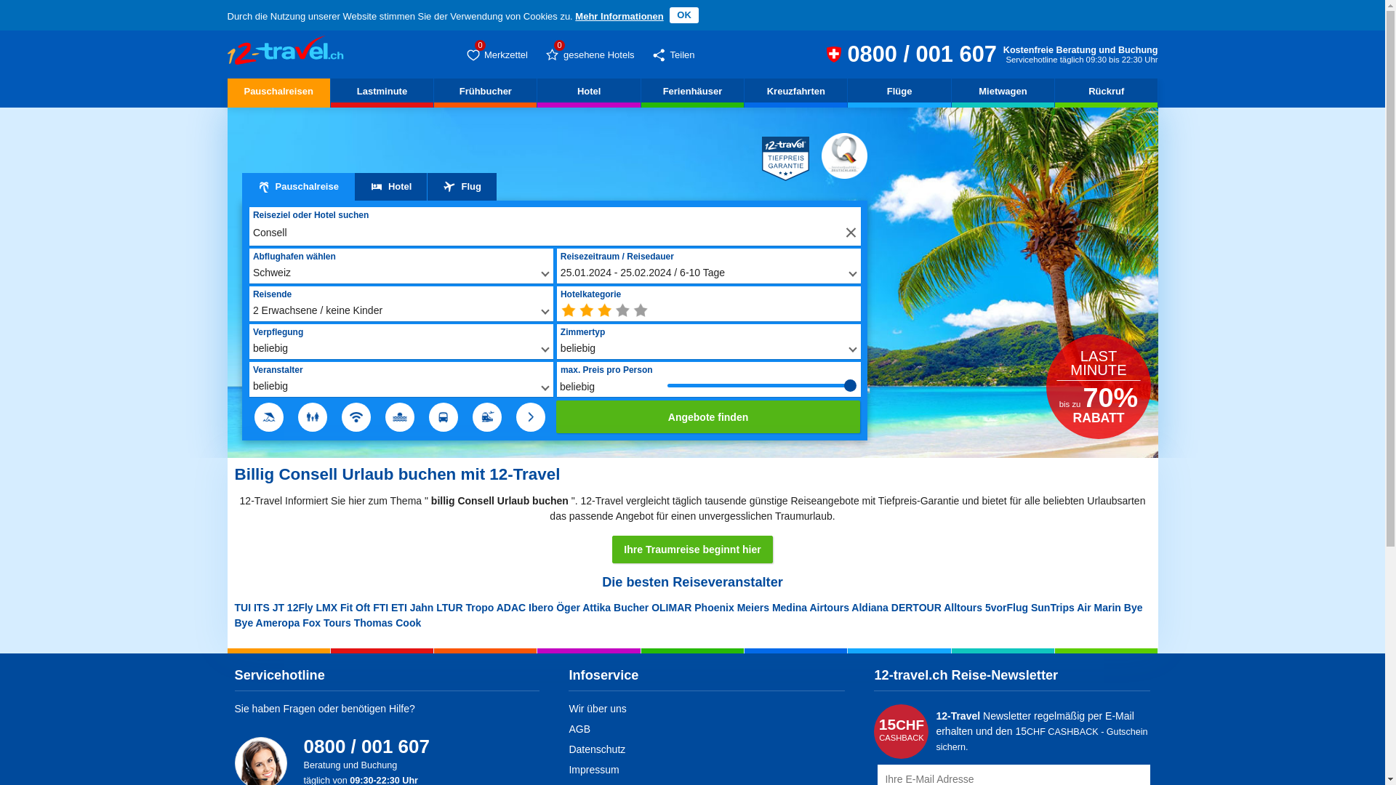 The image size is (1396, 785). What do you see at coordinates (285, 50) in the screenshot?
I see `Billig Consell Urlaub buchen geht nur hier` at bounding box center [285, 50].